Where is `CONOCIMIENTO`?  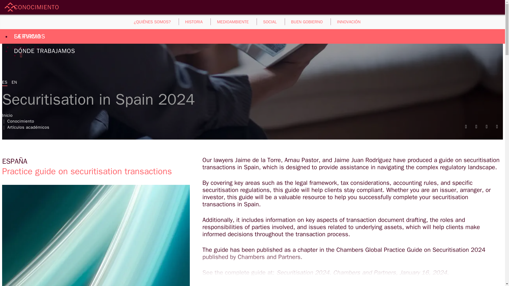
CONOCIMIENTO is located at coordinates (37, 7).